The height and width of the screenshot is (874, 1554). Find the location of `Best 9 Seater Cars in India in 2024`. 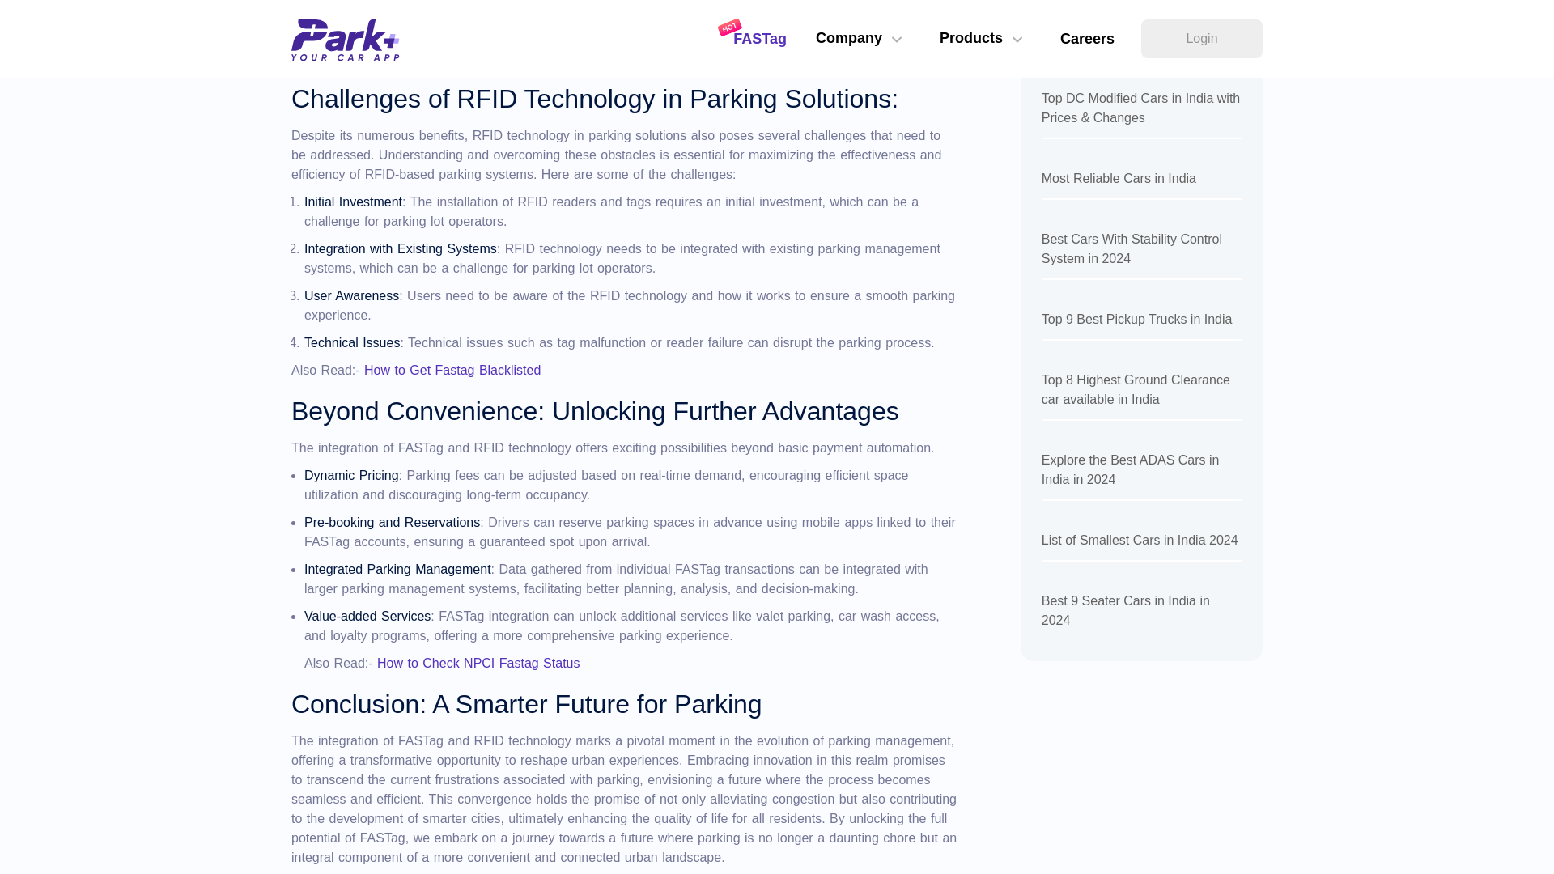

Best 9 Seater Cars in India in 2024 is located at coordinates (1141, 615).